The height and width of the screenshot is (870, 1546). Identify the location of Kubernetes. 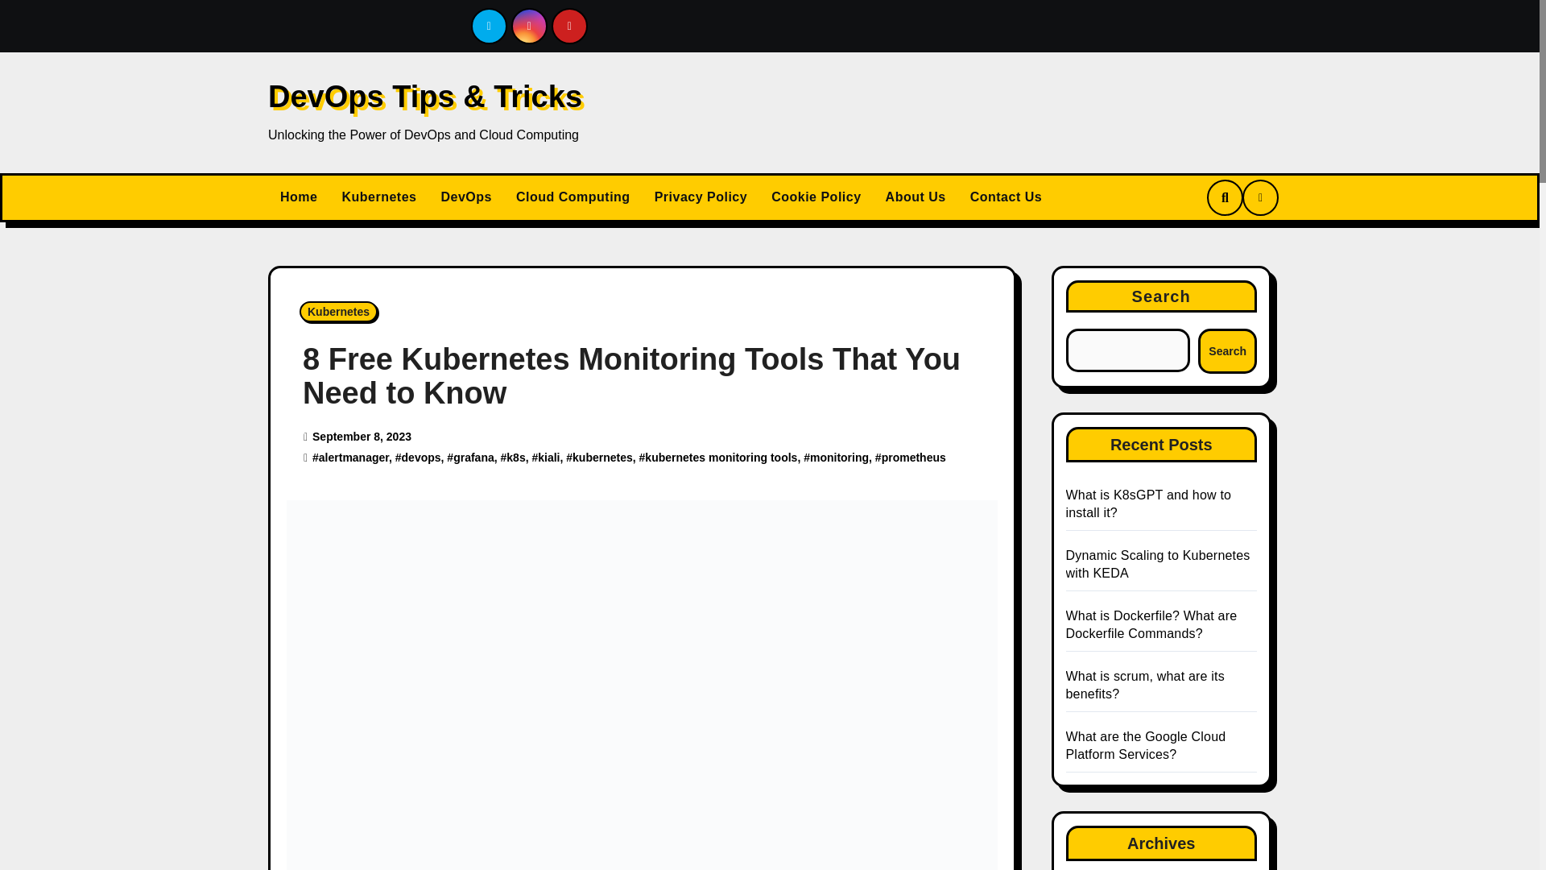
(378, 197).